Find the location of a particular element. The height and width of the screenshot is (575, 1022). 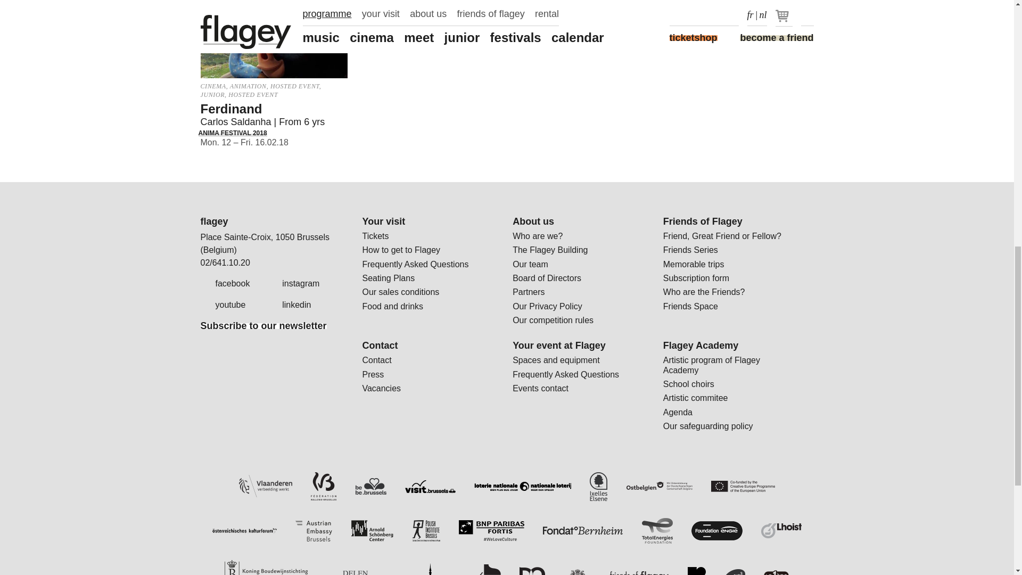

Loterie nationale - Nationale loterij is located at coordinates (523, 487).